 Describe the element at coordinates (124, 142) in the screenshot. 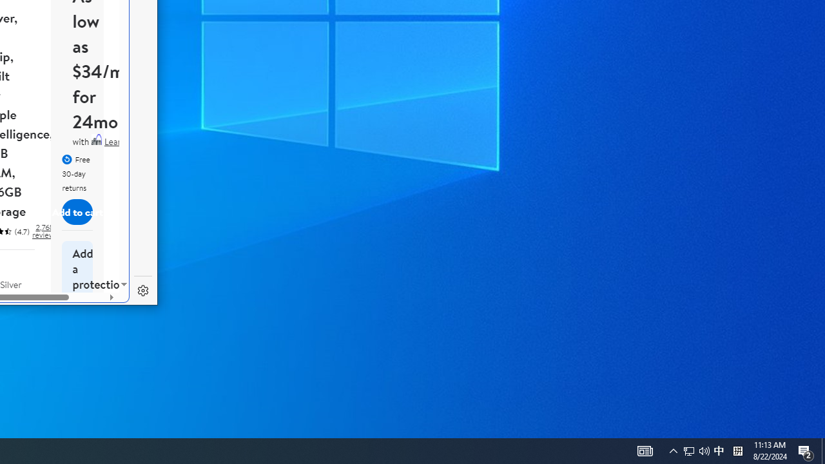

I see `Learn how` at that location.